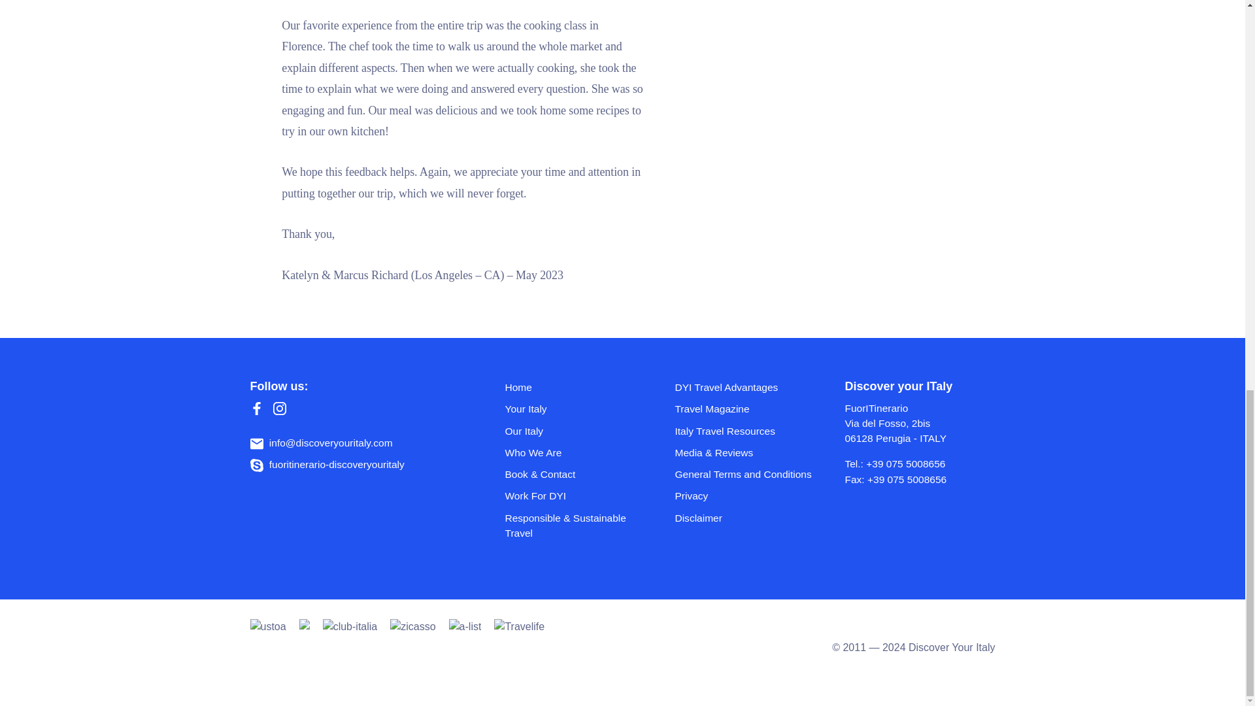 The width and height of the screenshot is (1255, 706). I want to click on Privacy, so click(691, 496).